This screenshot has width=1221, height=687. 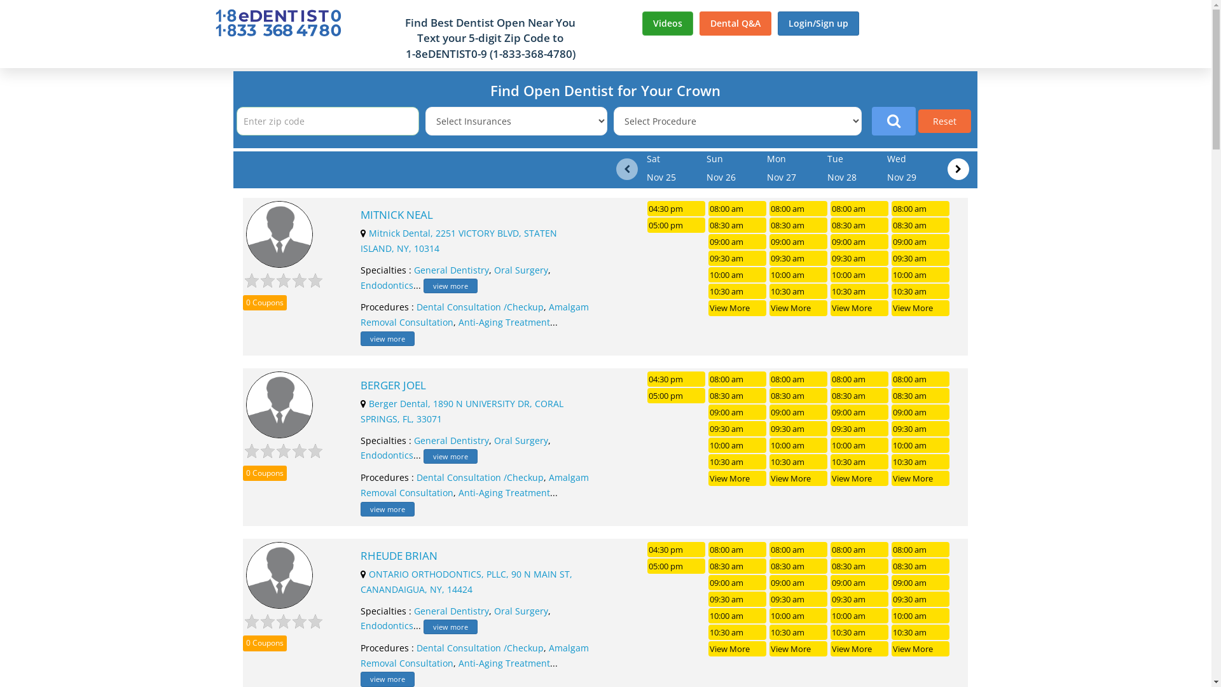 I want to click on view more, so click(x=450, y=457).